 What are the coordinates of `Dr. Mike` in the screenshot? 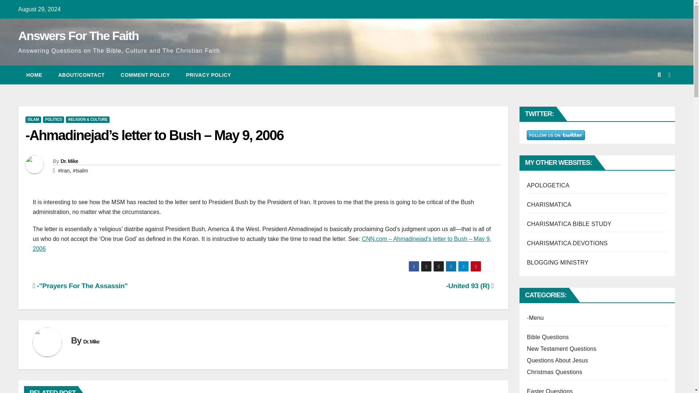 It's located at (69, 161).